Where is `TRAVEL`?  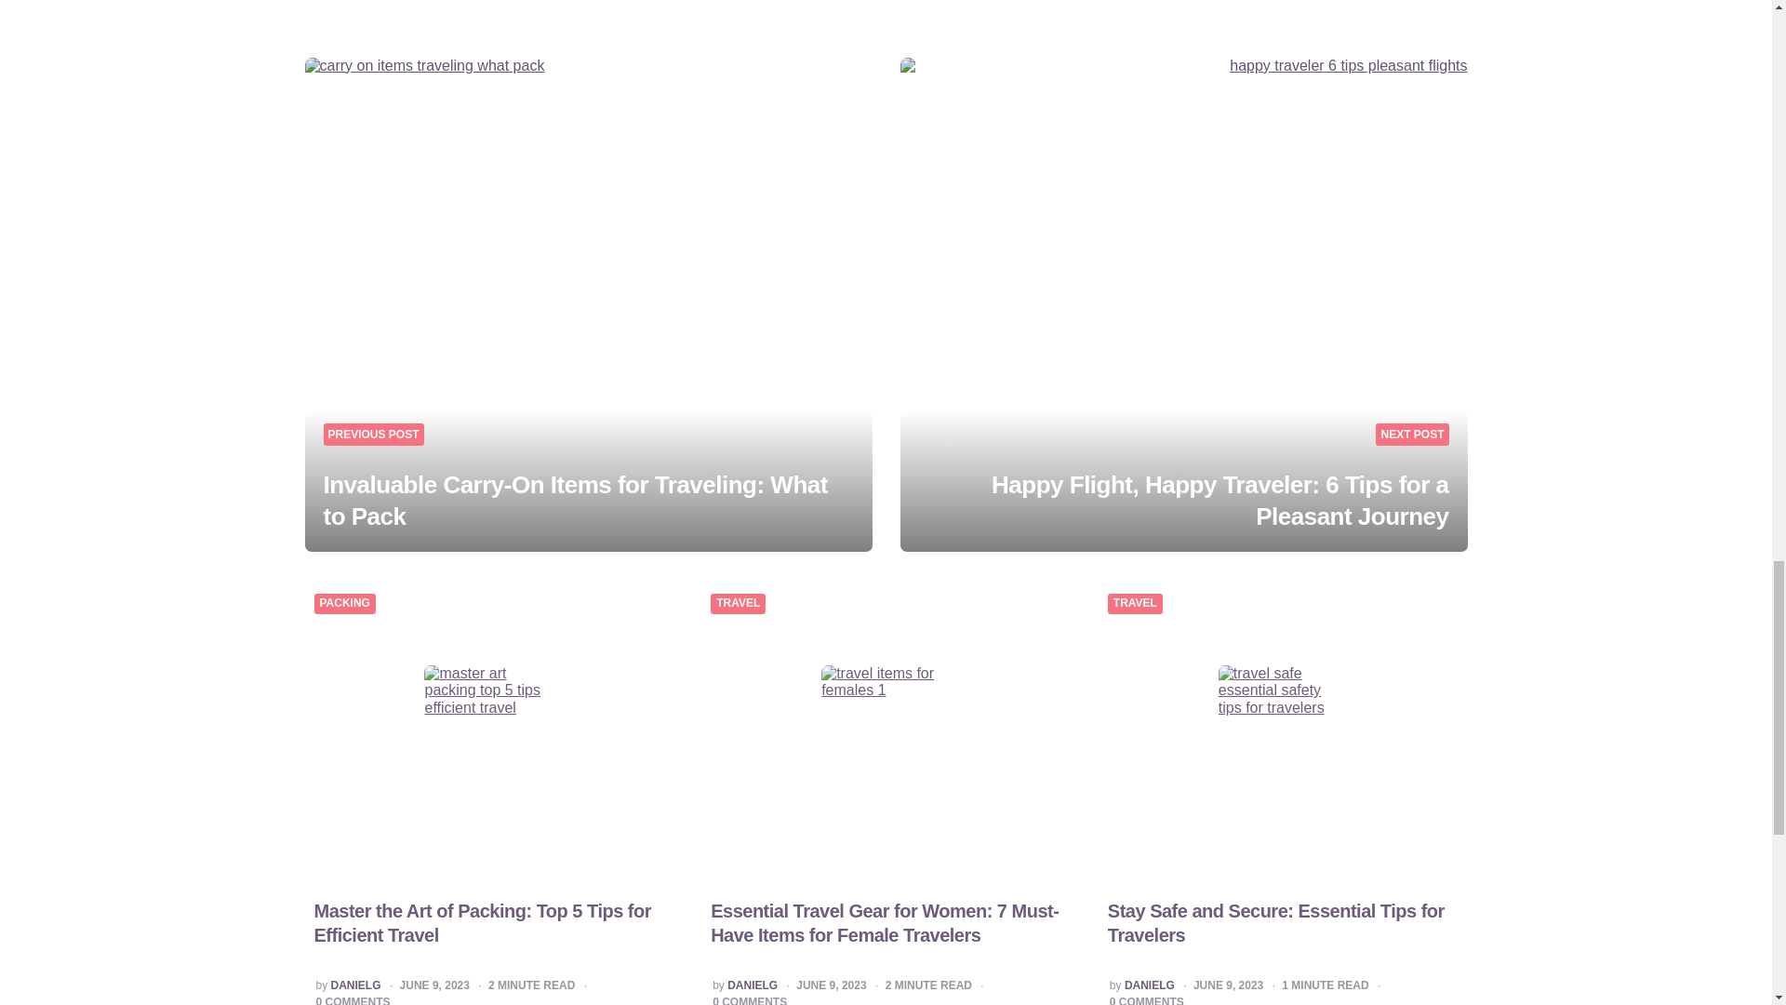 TRAVEL is located at coordinates (1135, 603).